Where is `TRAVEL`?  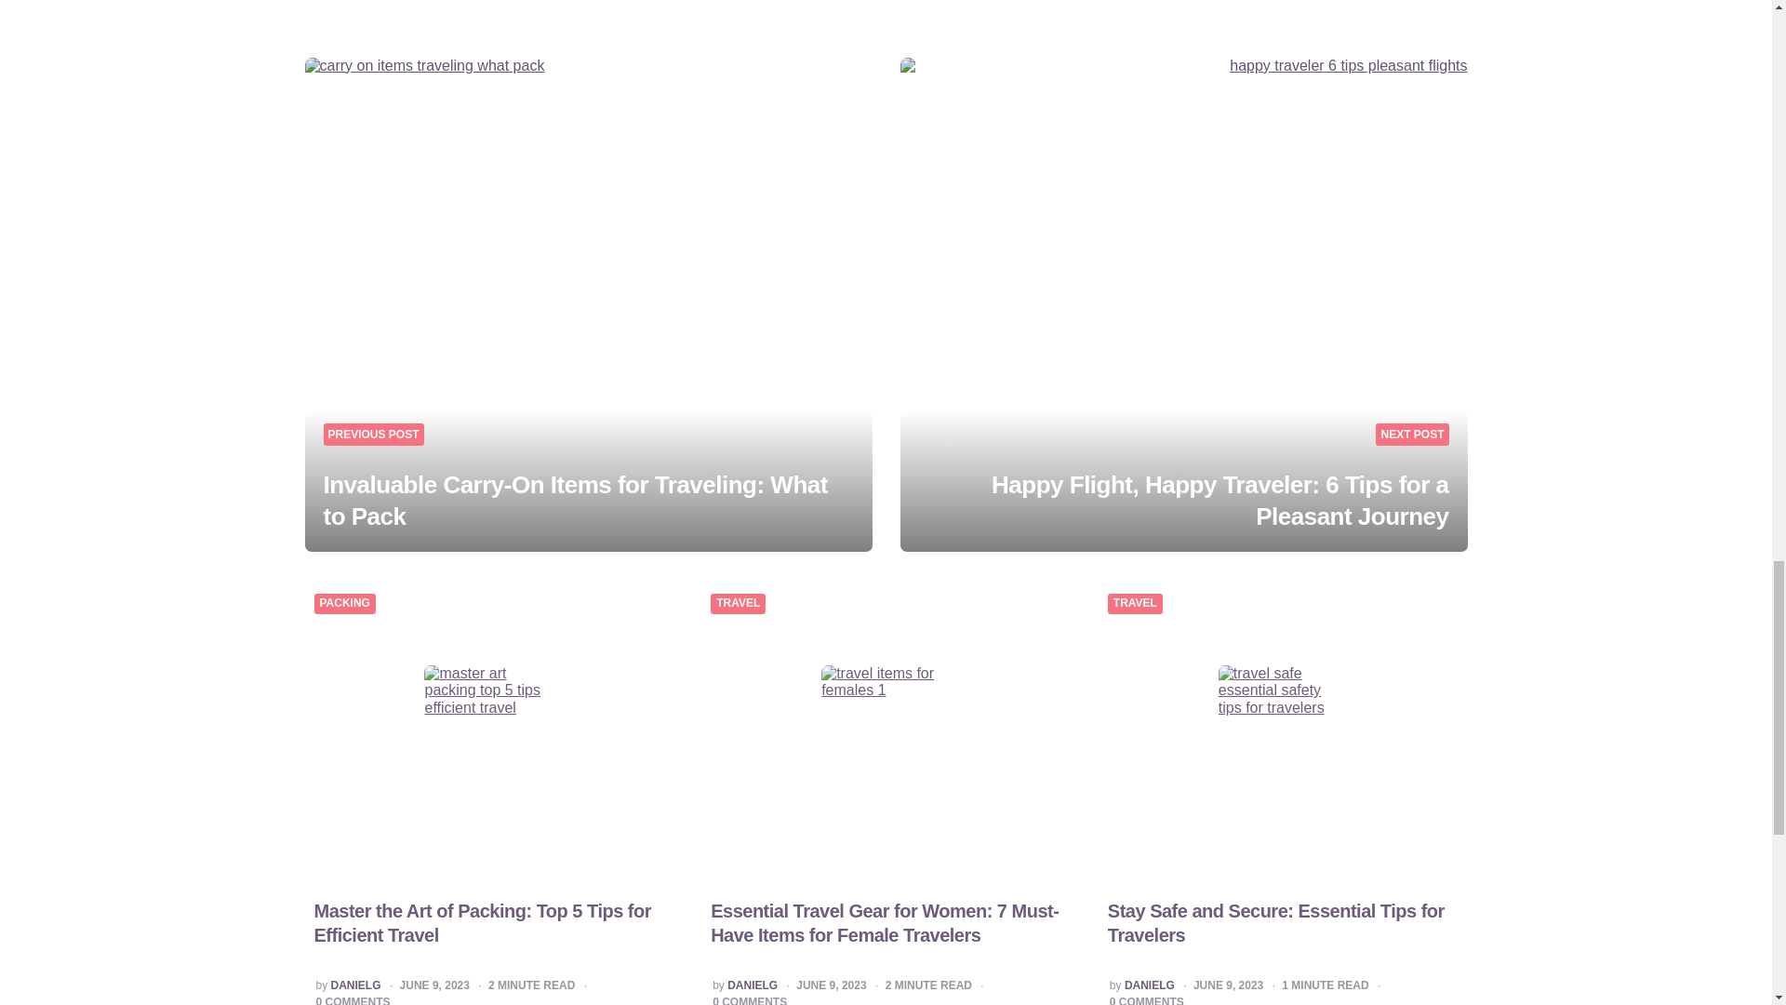 TRAVEL is located at coordinates (1135, 603).